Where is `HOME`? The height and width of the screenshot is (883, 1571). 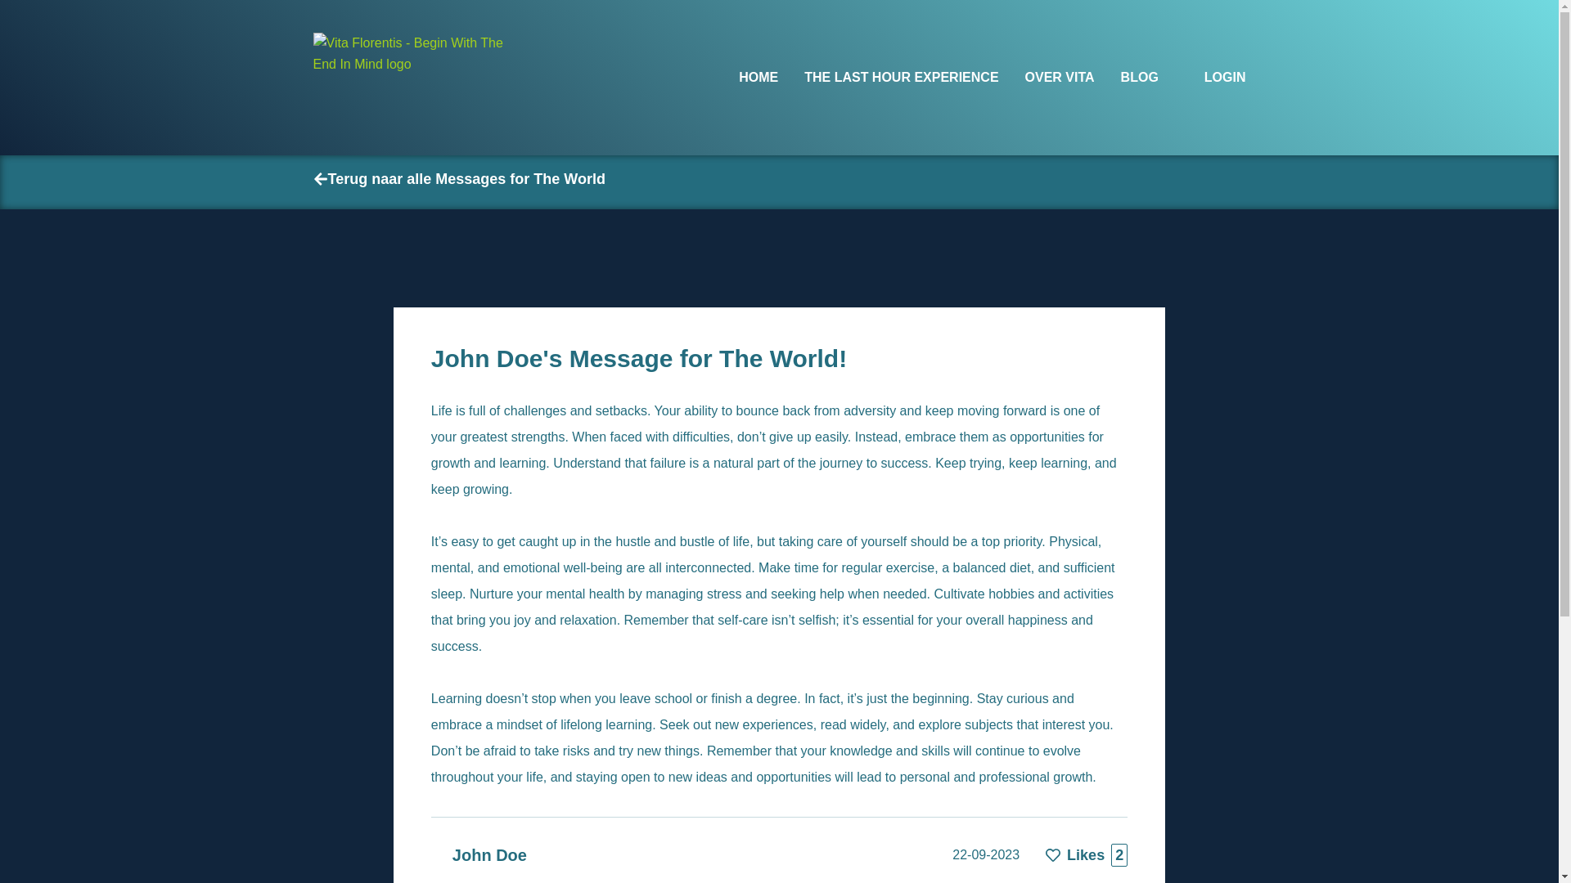
HOME is located at coordinates (758, 77).